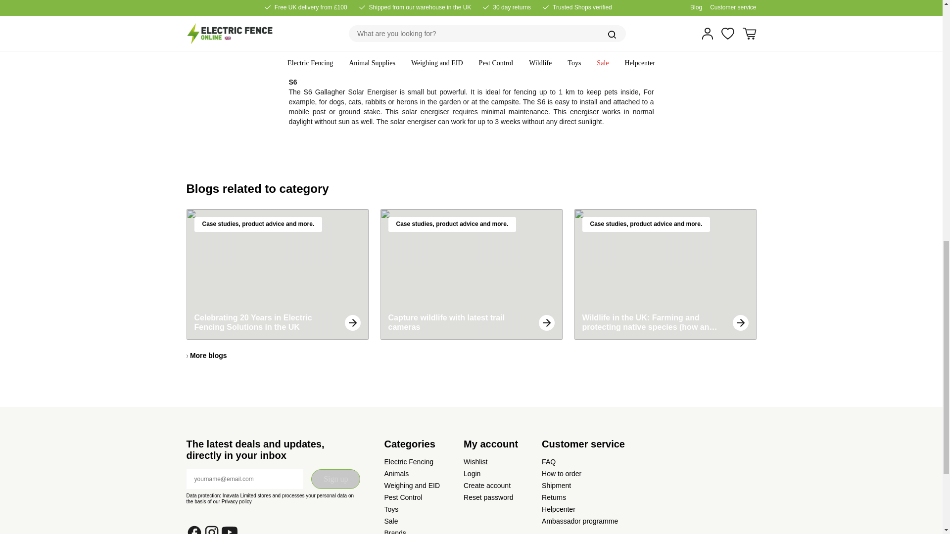  I want to click on Pest Control, so click(403, 497).